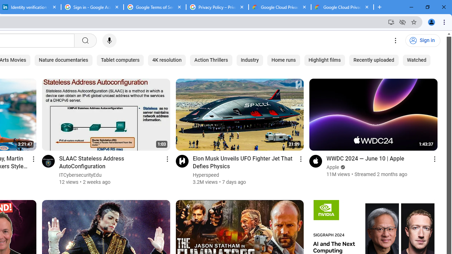 The width and height of the screenshot is (452, 254). What do you see at coordinates (85, 41) in the screenshot?
I see `Search` at bounding box center [85, 41].